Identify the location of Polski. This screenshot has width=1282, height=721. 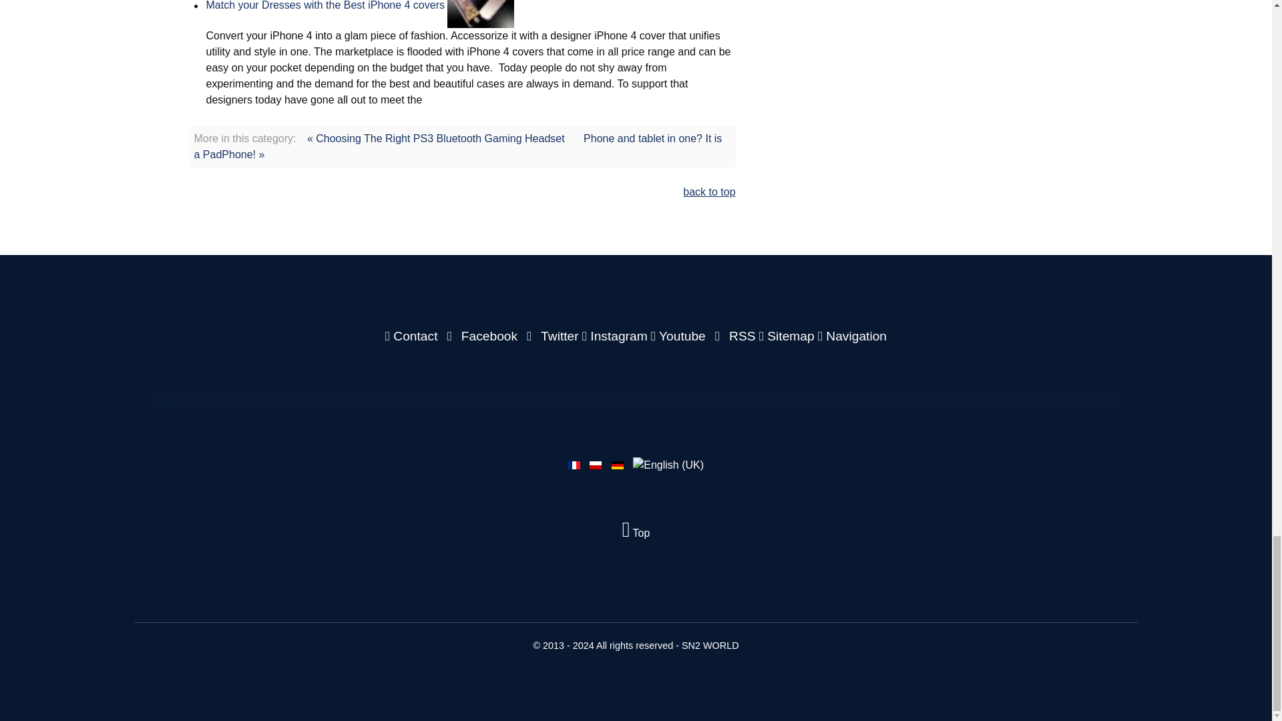
(596, 465).